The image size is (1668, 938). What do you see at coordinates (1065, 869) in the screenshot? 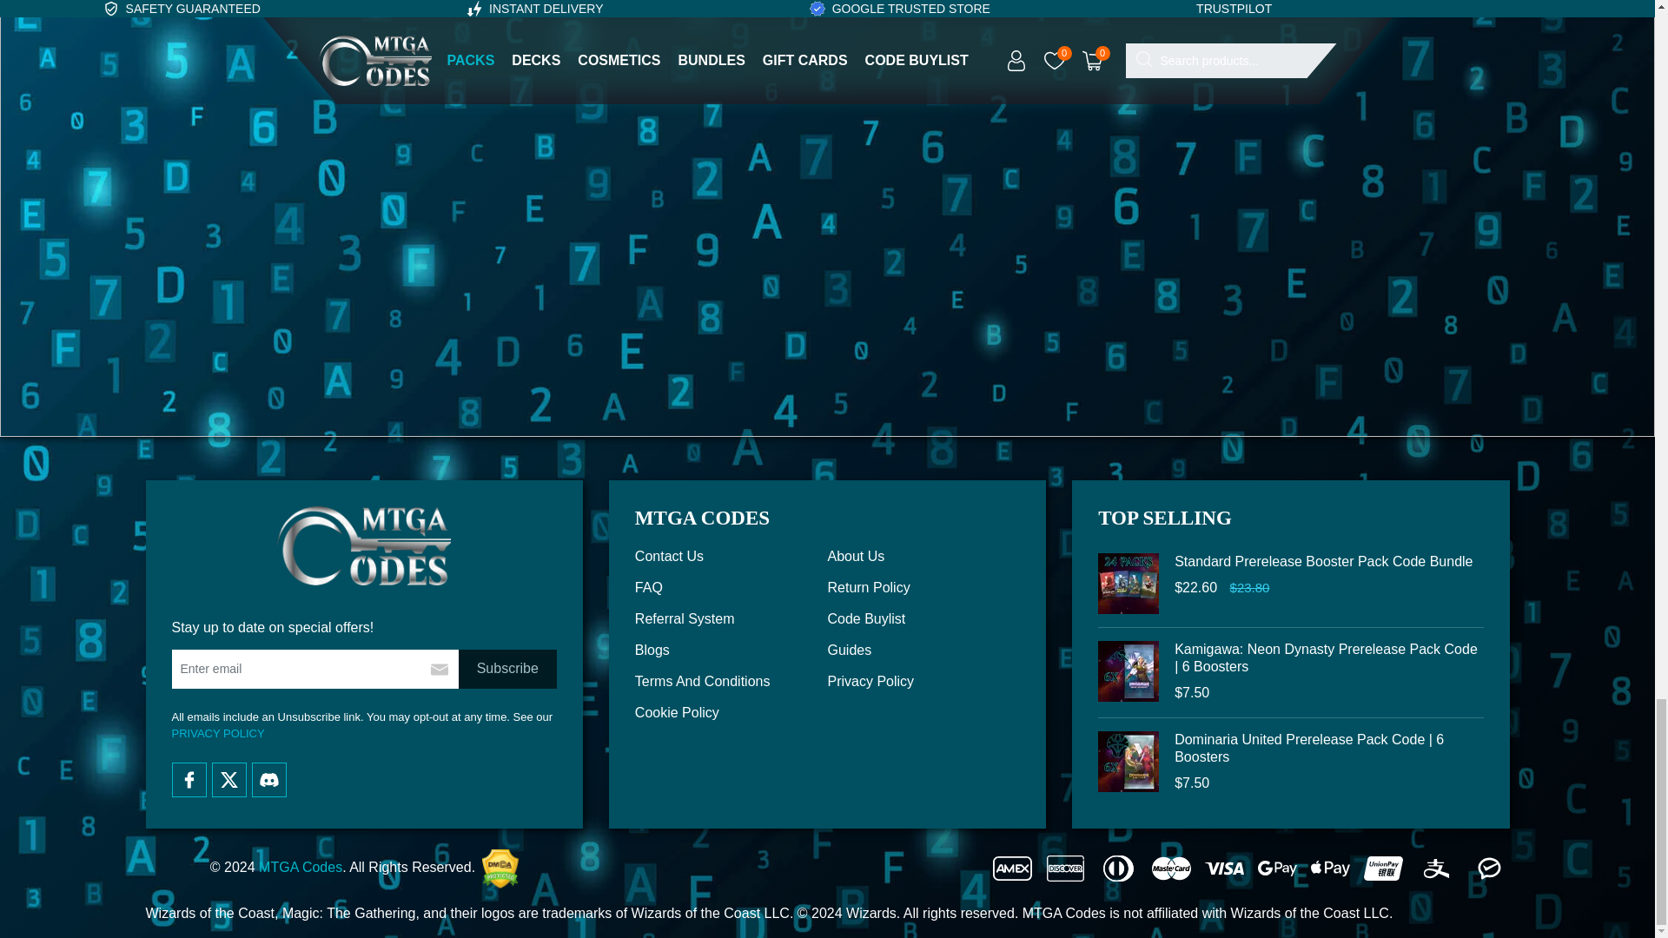
I see `Discover` at bounding box center [1065, 869].